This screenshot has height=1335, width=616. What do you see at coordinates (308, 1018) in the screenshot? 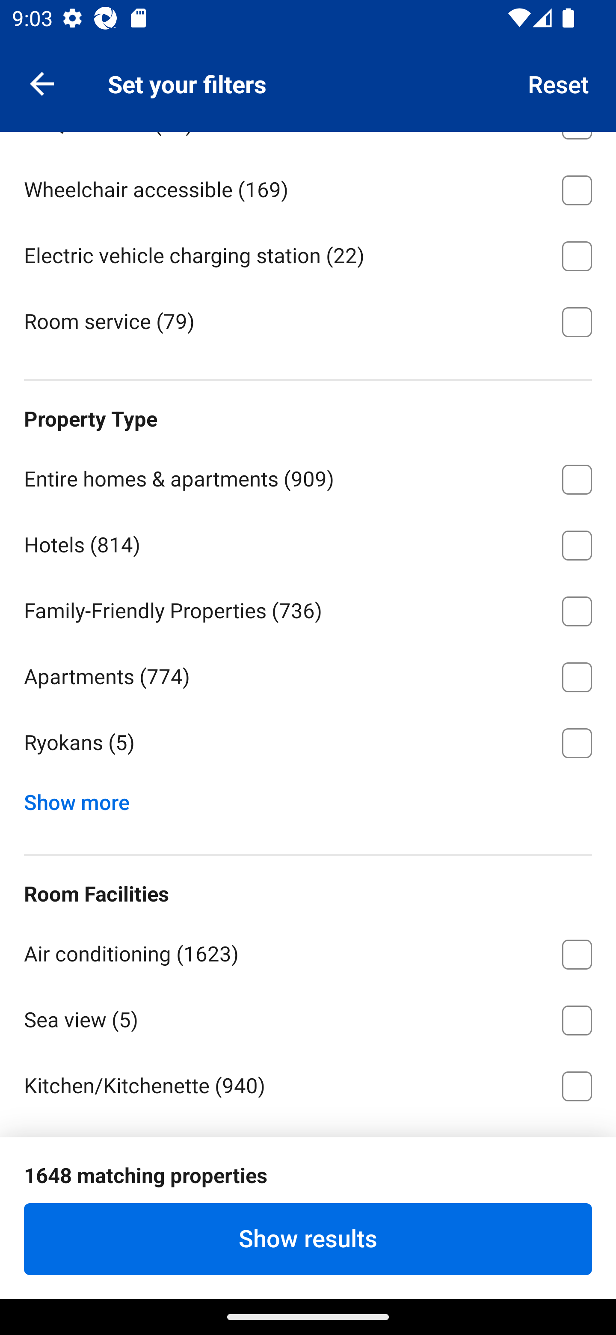
I see `Sea view ⁦(5)` at bounding box center [308, 1018].